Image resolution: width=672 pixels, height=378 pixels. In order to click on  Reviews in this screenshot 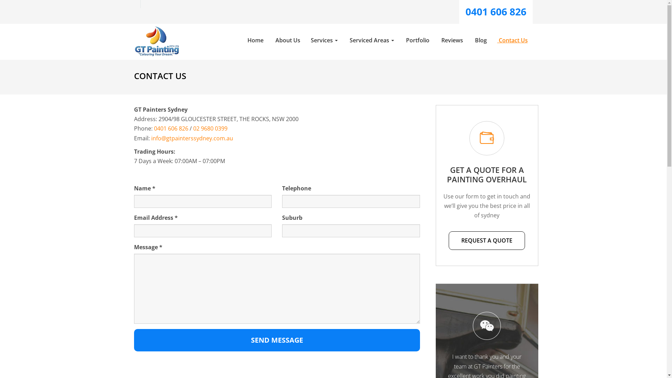, I will do `click(451, 41)`.